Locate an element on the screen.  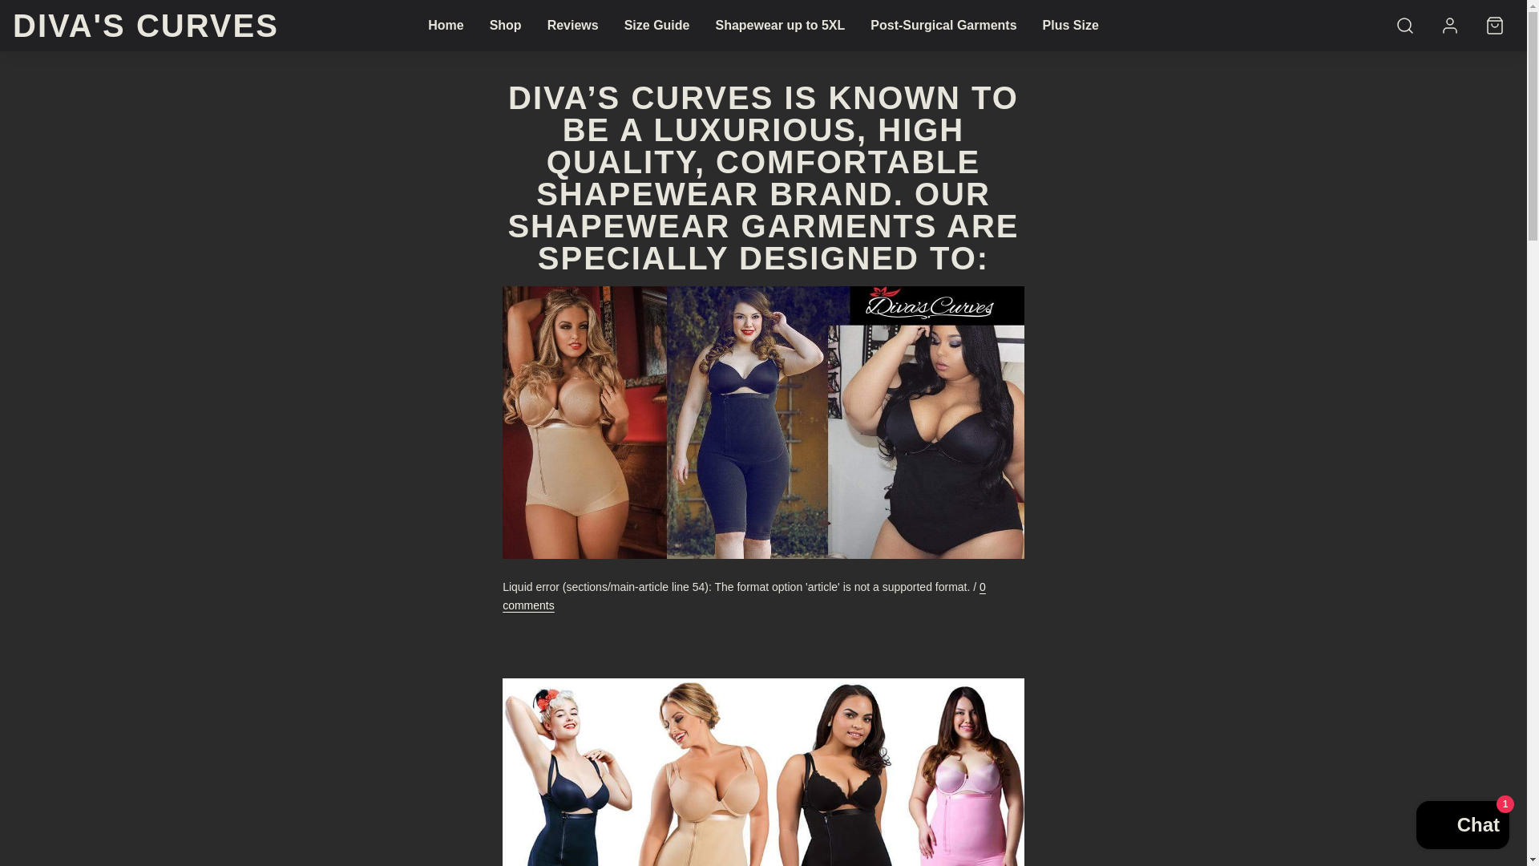
Reviews is located at coordinates (572, 25).